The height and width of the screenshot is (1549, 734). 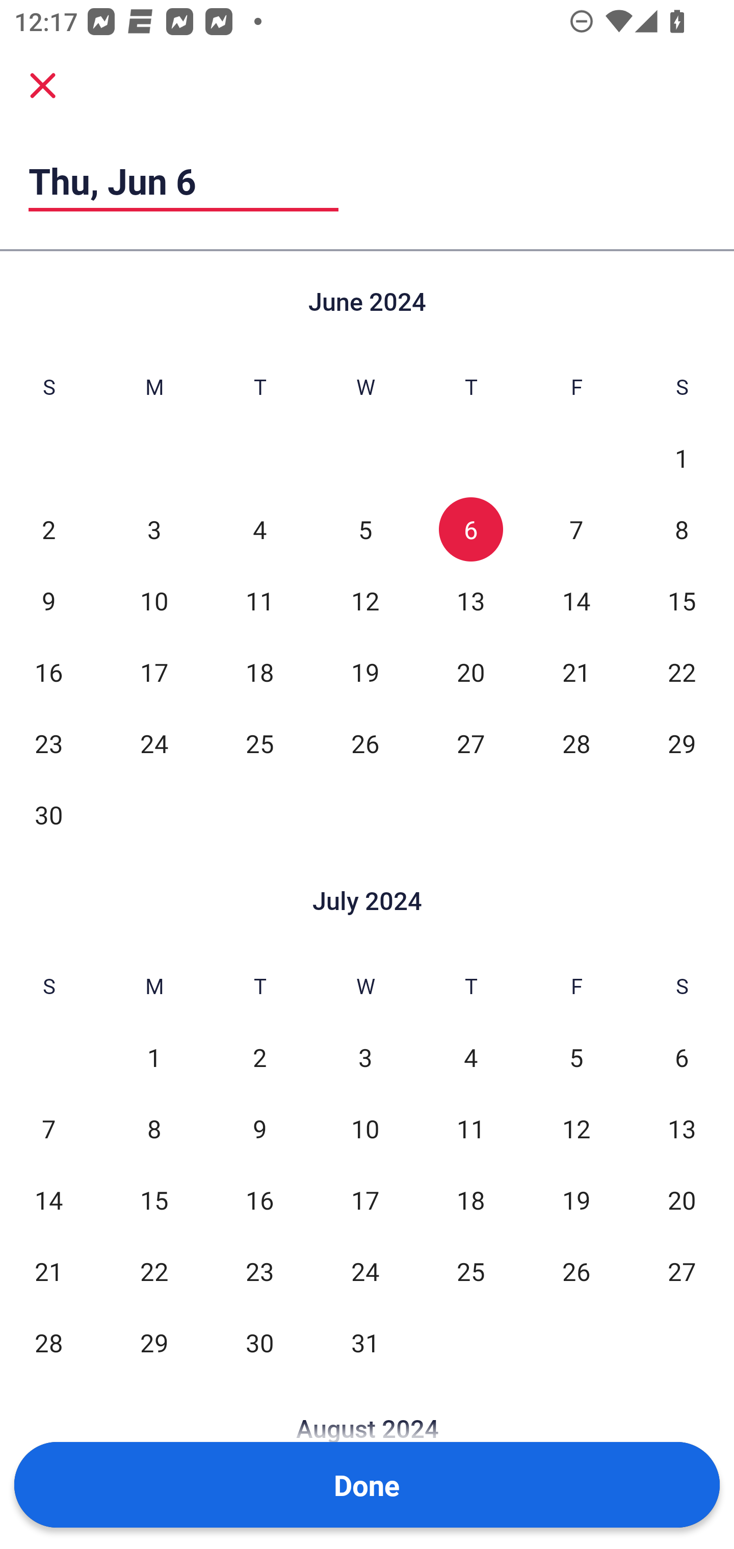 I want to click on 4 Tue, Jun 4, Not Selected, so click(x=260, y=529).